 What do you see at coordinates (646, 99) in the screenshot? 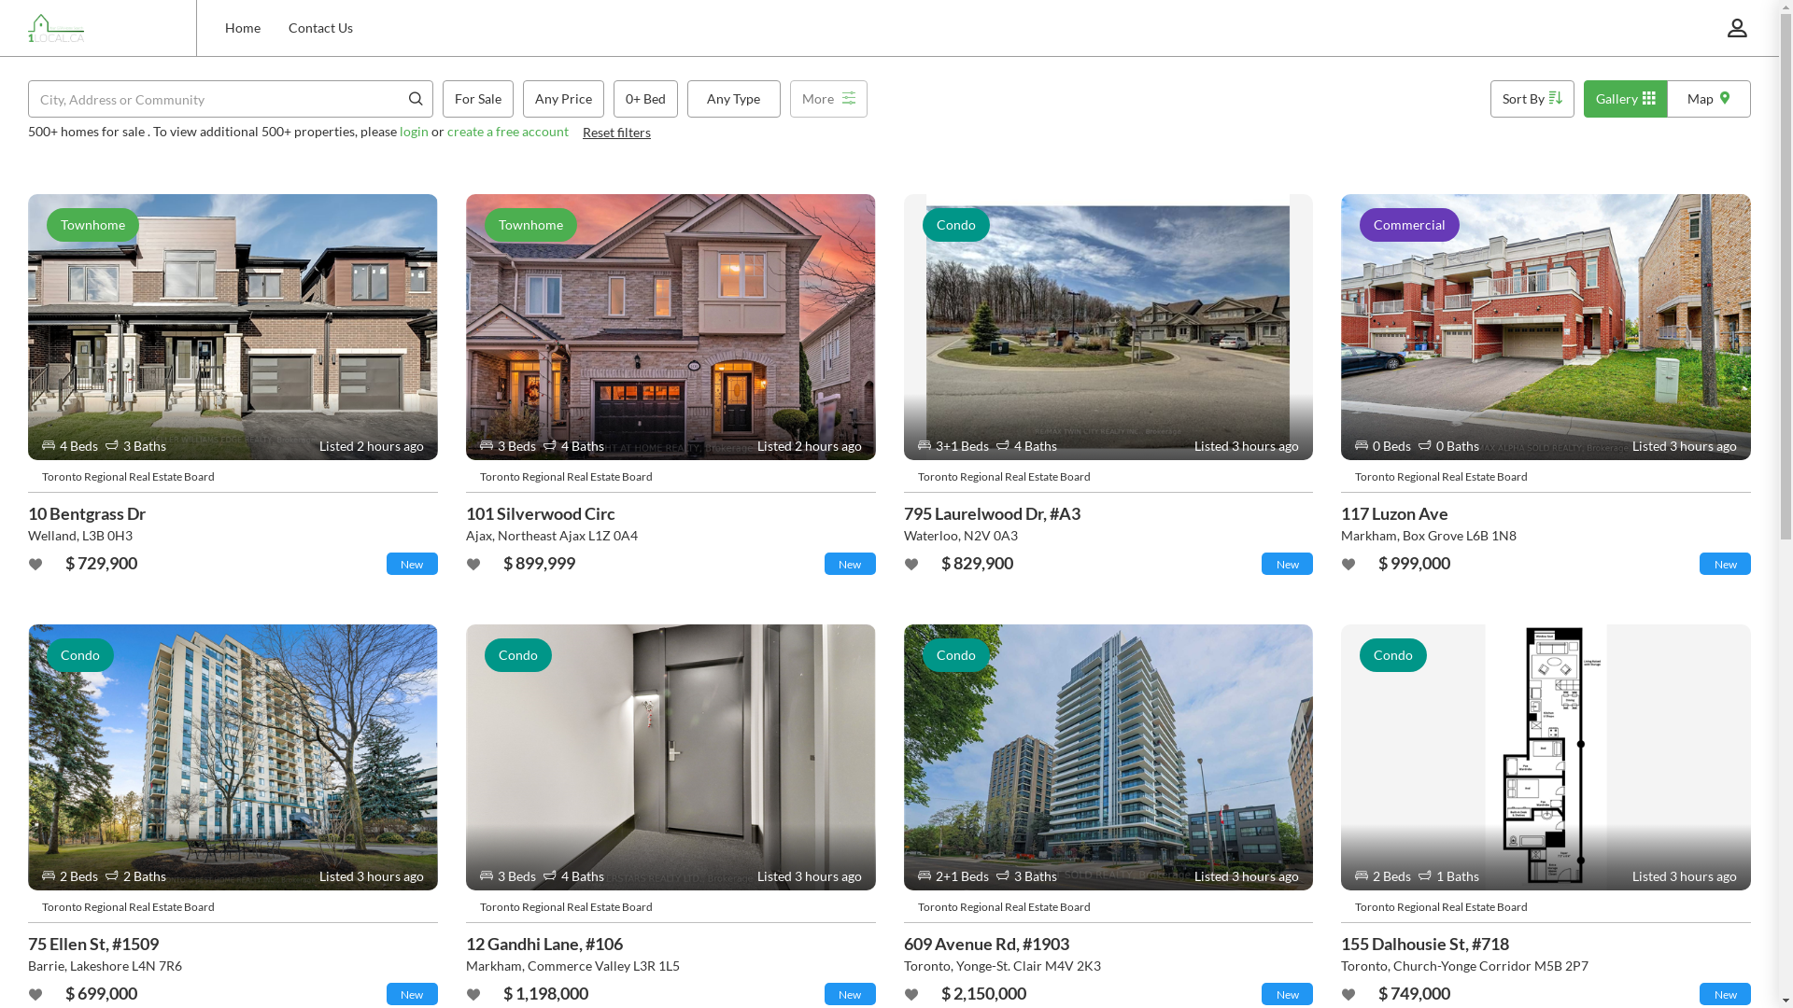
I see `0+ Bed` at bounding box center [646, 99].